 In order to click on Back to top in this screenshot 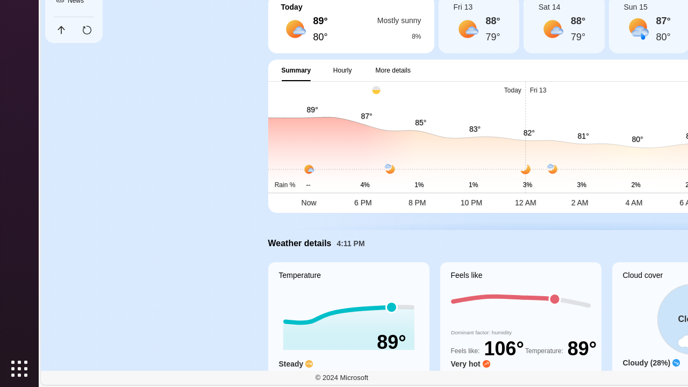, I will do `click(61, 30)`.